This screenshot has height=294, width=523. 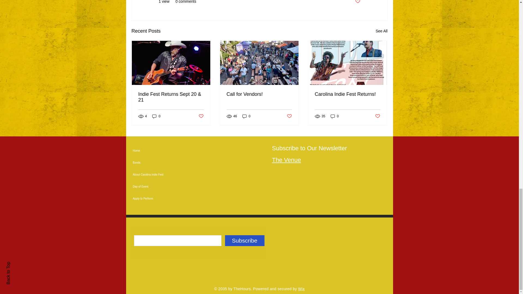 What do you see at coordinates (259, 94) in the screenshot?
I see `Call for Vendors!` at bounding box center [259, 94].